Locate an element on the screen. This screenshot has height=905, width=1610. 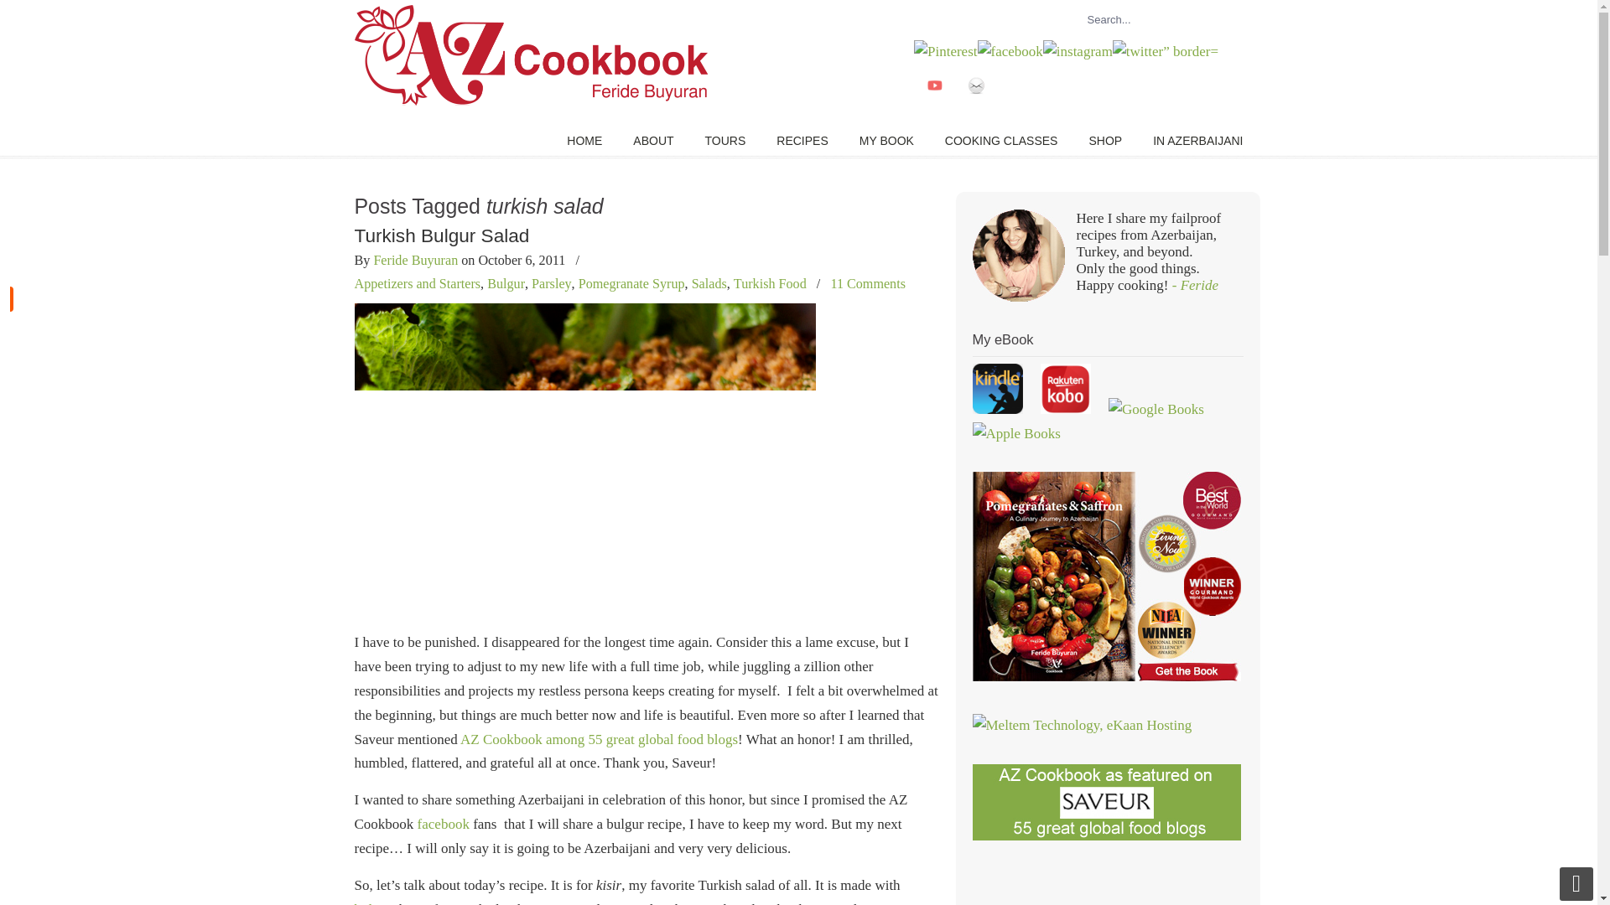
MY BOOK is located at coordinates (885, 141).